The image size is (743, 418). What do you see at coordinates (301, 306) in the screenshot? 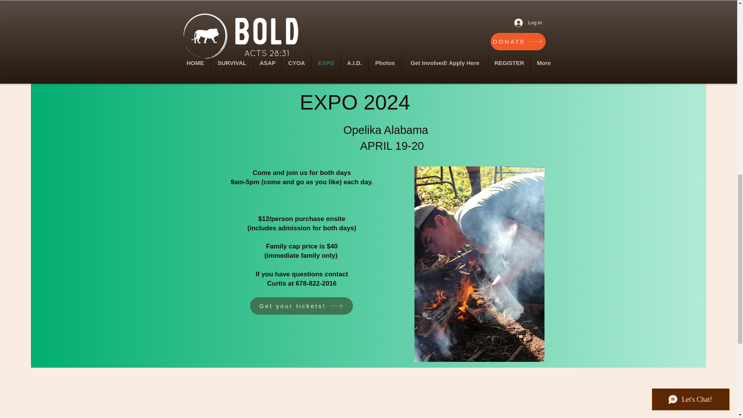
I see `Get your tickets!` at bounding box center [301, 306].